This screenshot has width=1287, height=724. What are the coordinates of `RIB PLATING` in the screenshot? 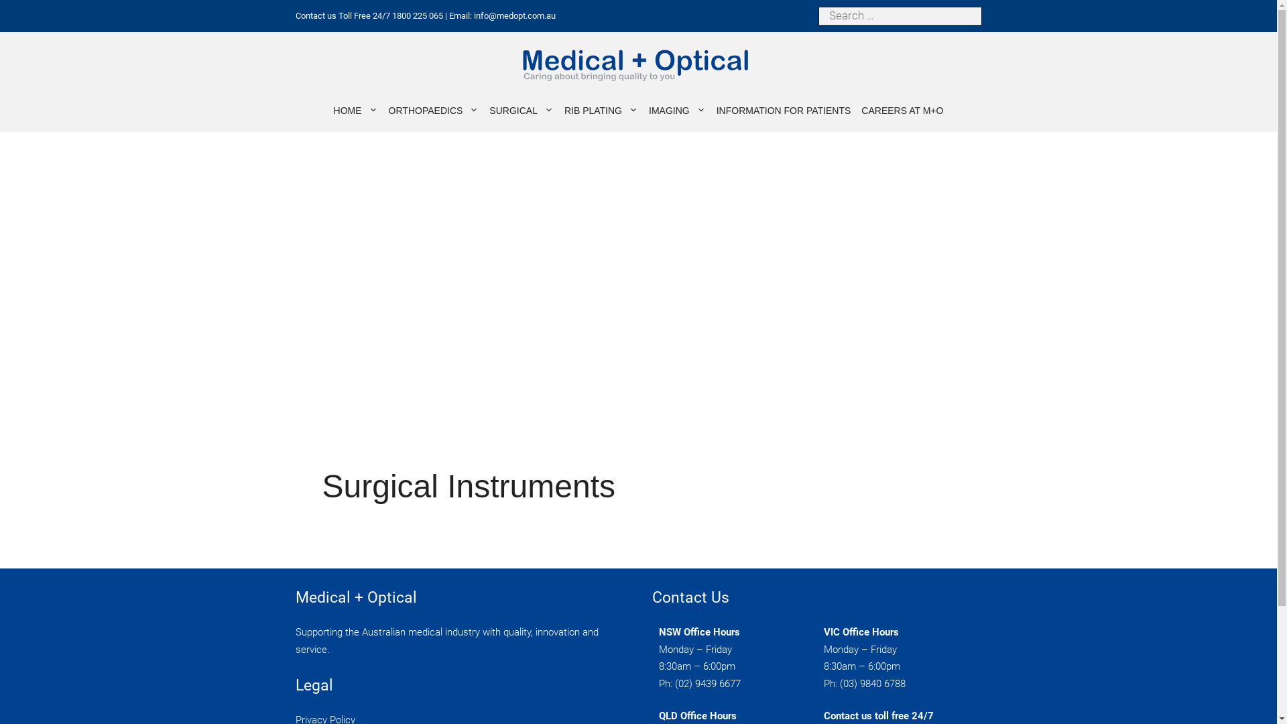 It's located at (601, 110).